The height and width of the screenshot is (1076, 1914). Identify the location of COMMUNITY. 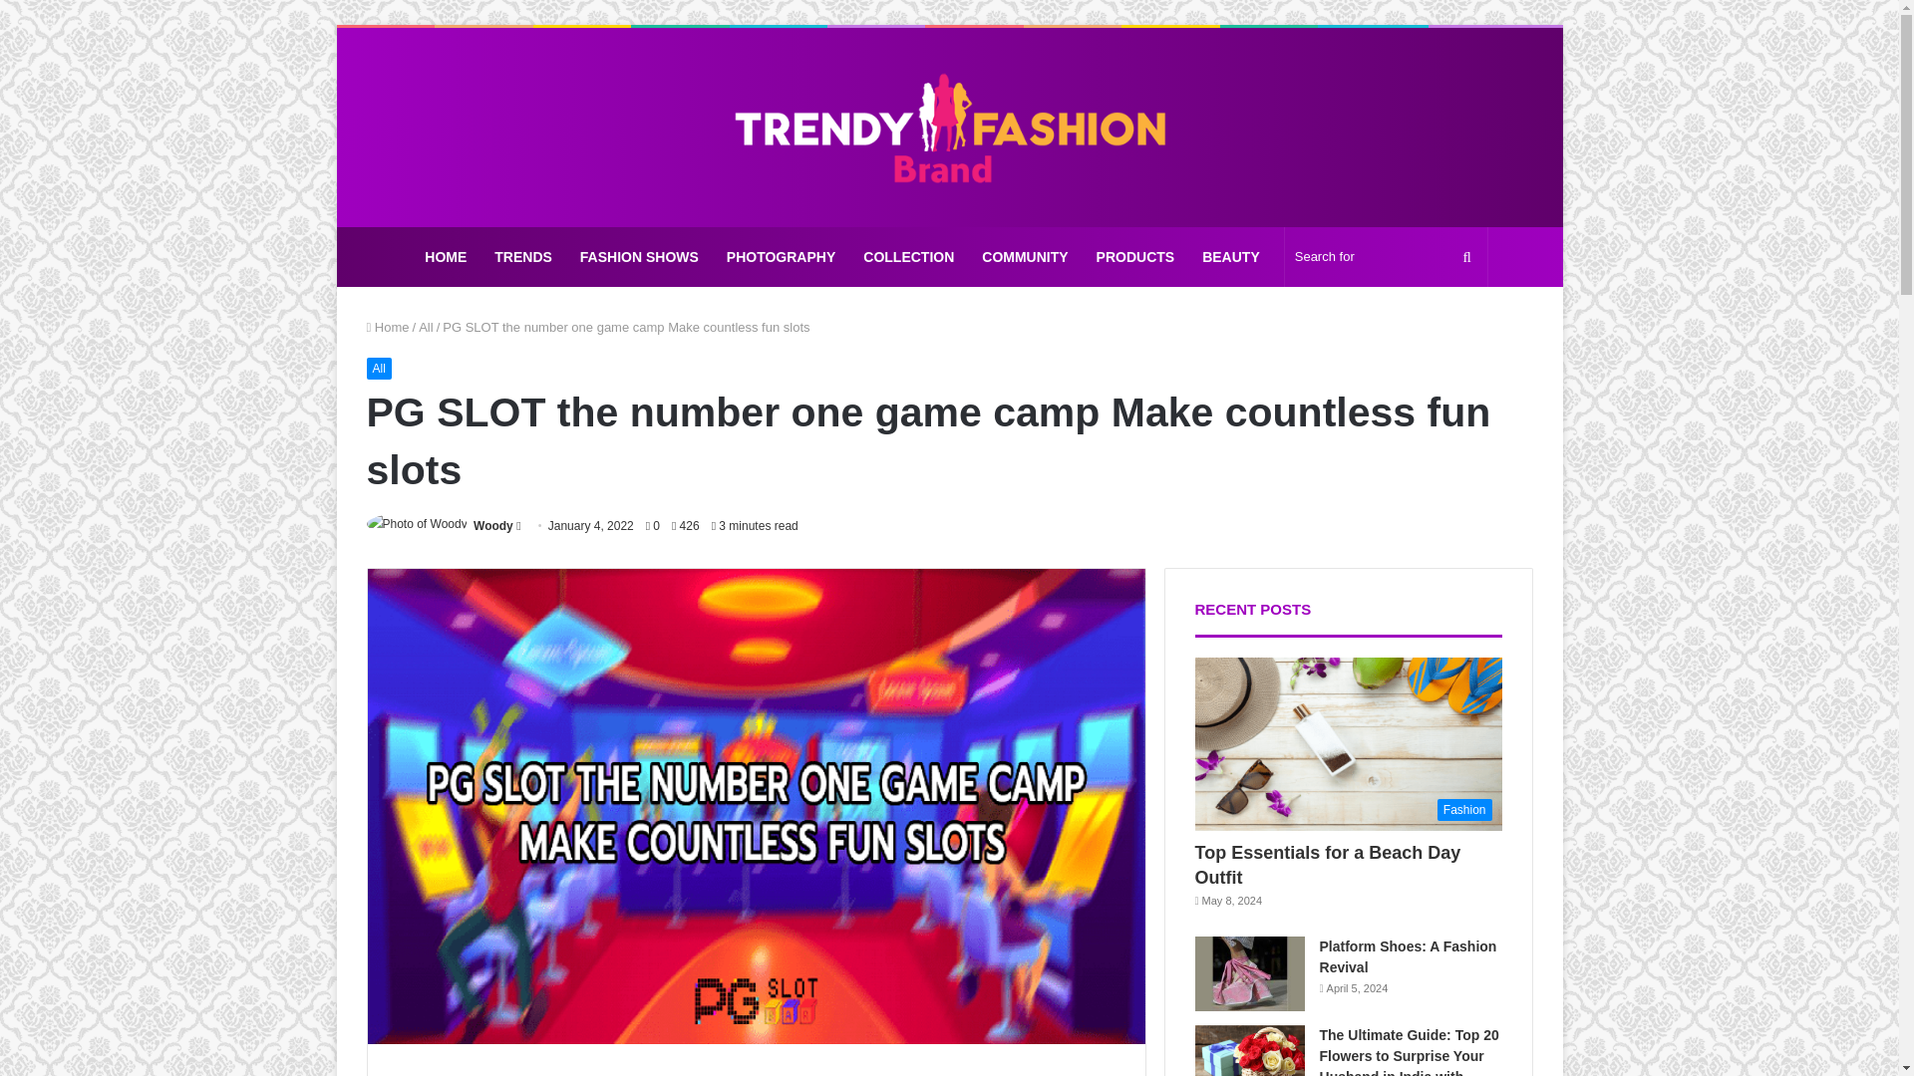
(1025, 257).